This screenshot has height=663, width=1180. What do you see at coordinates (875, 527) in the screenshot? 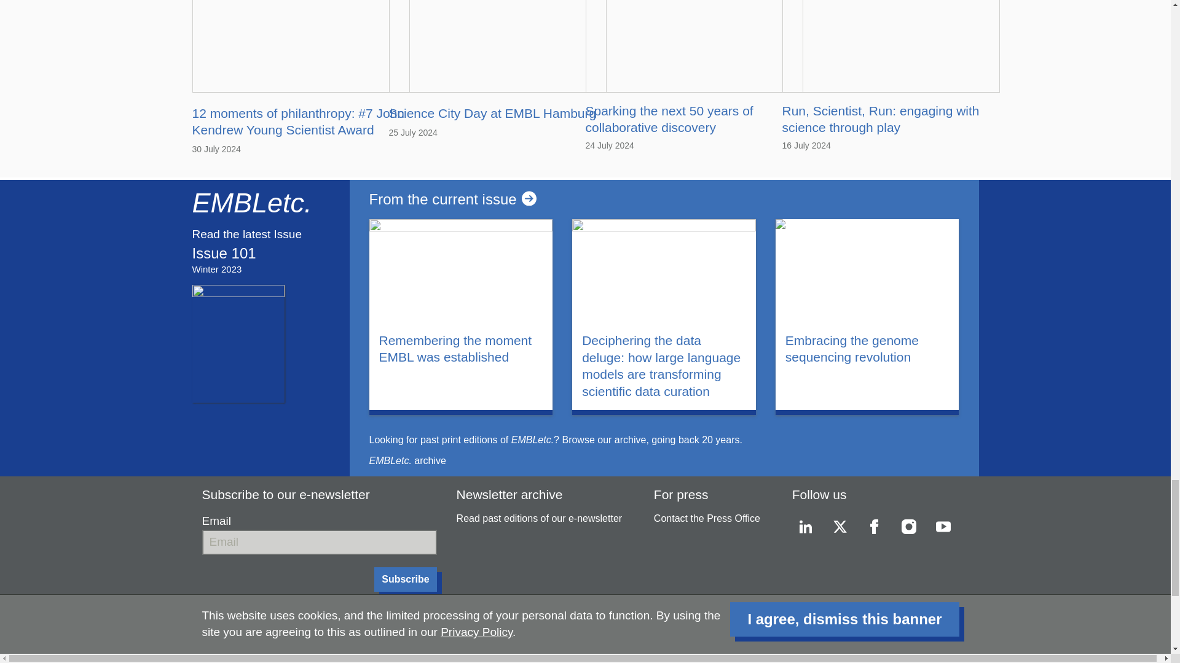
I see `facebook` at bounding box center [875, 527].